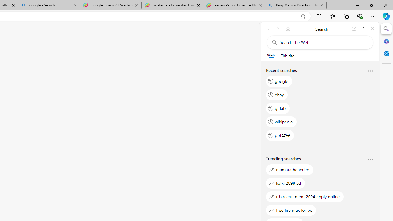  I want to click on mamata banerjee, so click(290, 169).